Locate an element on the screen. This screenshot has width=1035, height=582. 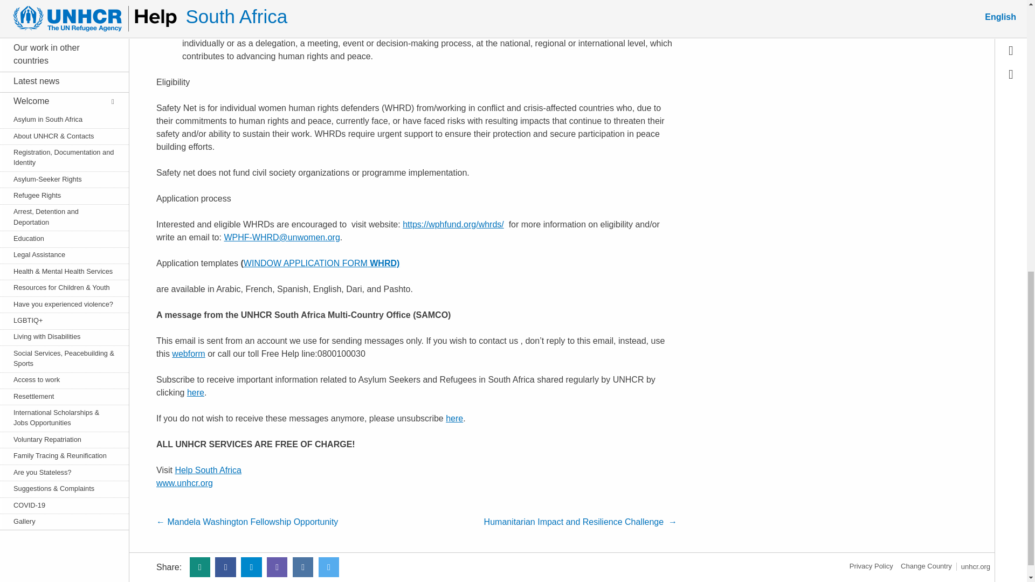
Gallery is located at coordinates (58, 2).